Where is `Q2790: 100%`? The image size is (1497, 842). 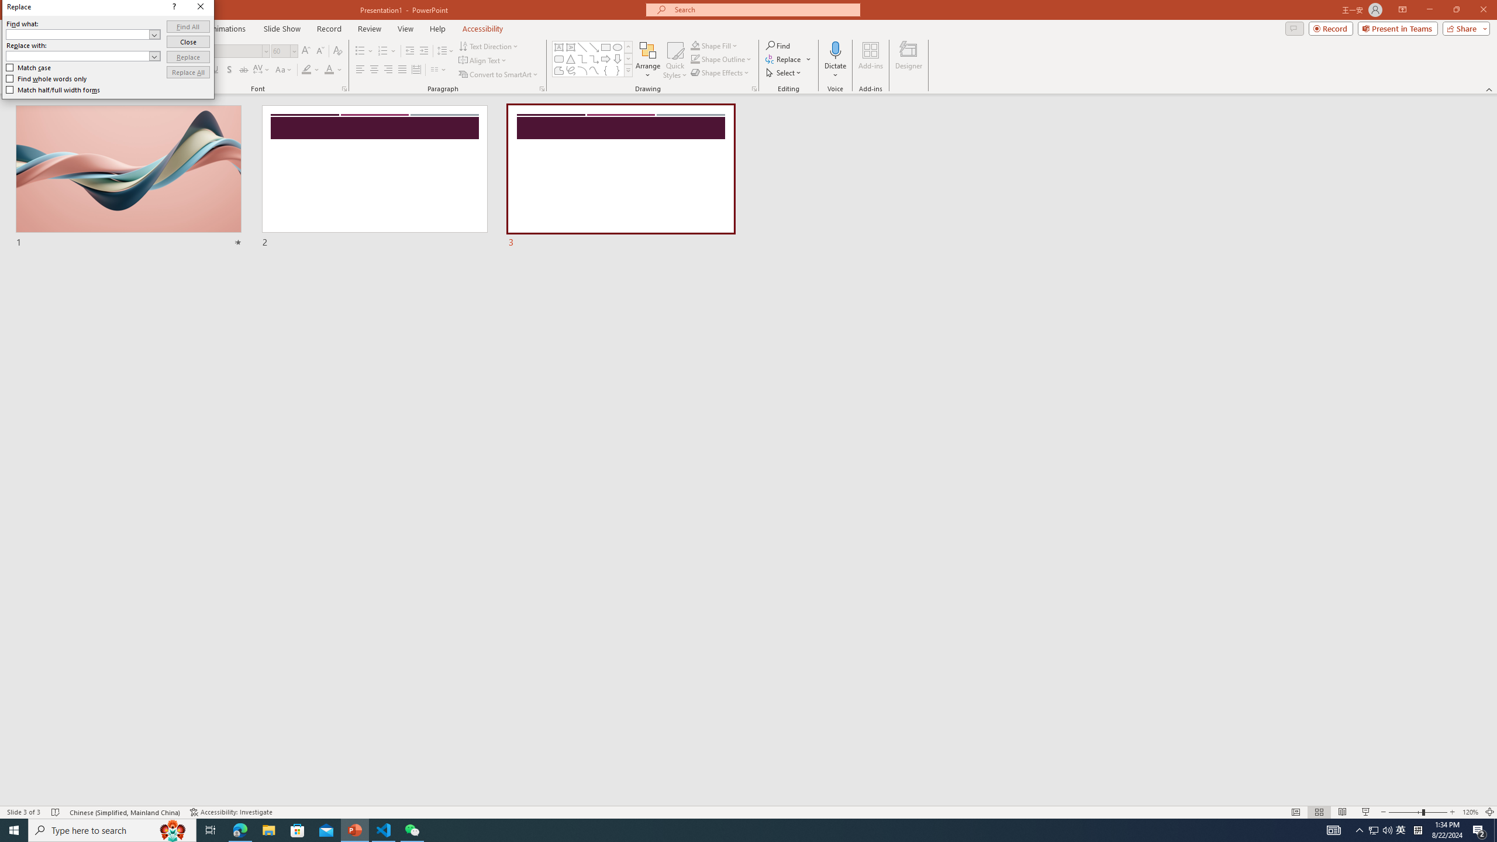 Q2790: 100% is located at coordinates (1401, 830).